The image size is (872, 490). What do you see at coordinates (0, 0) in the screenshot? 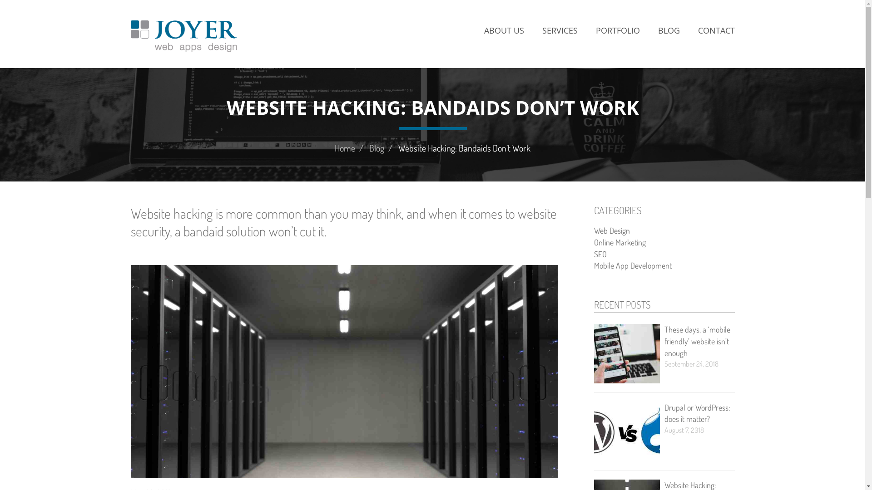
I see `Skip to main content` at bounding box center [0, 0].